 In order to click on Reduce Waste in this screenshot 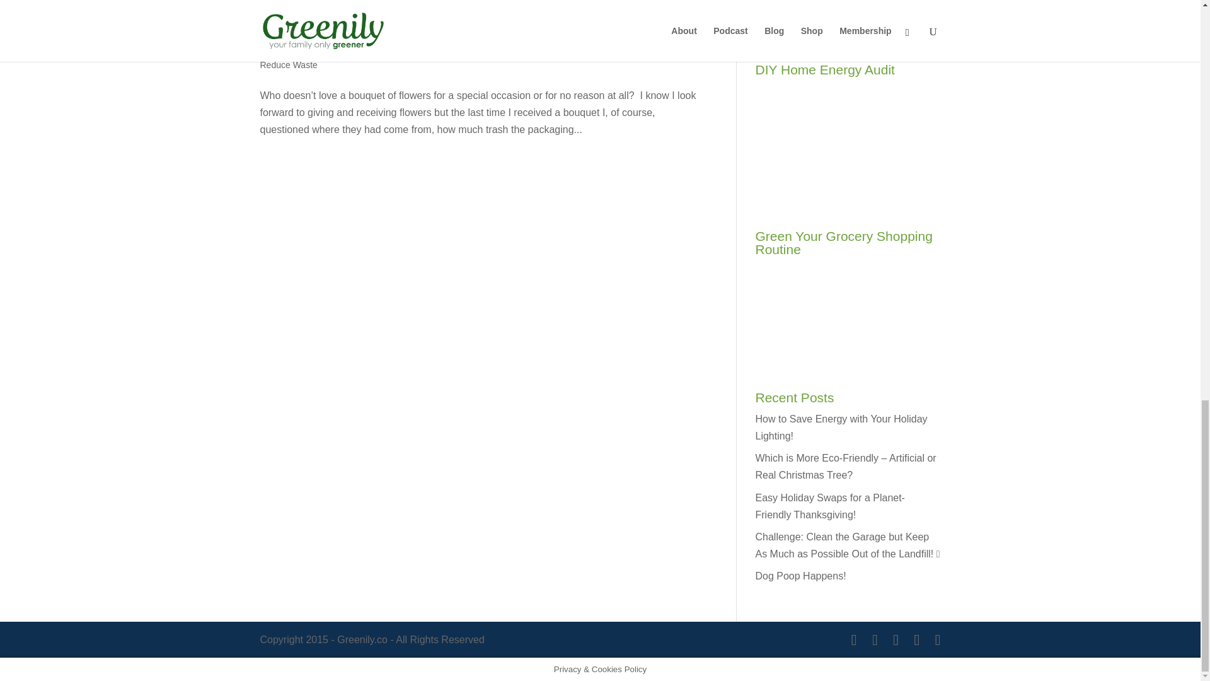, I will do `click(289, 65)`.